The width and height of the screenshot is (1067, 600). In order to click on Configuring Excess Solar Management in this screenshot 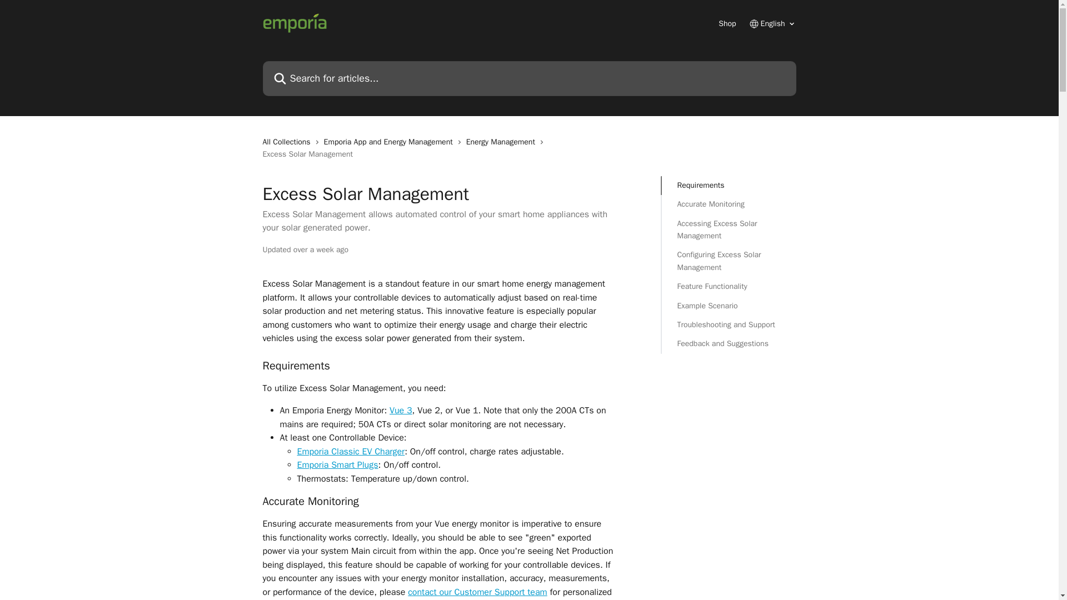, I will do `click(728, 261)`.